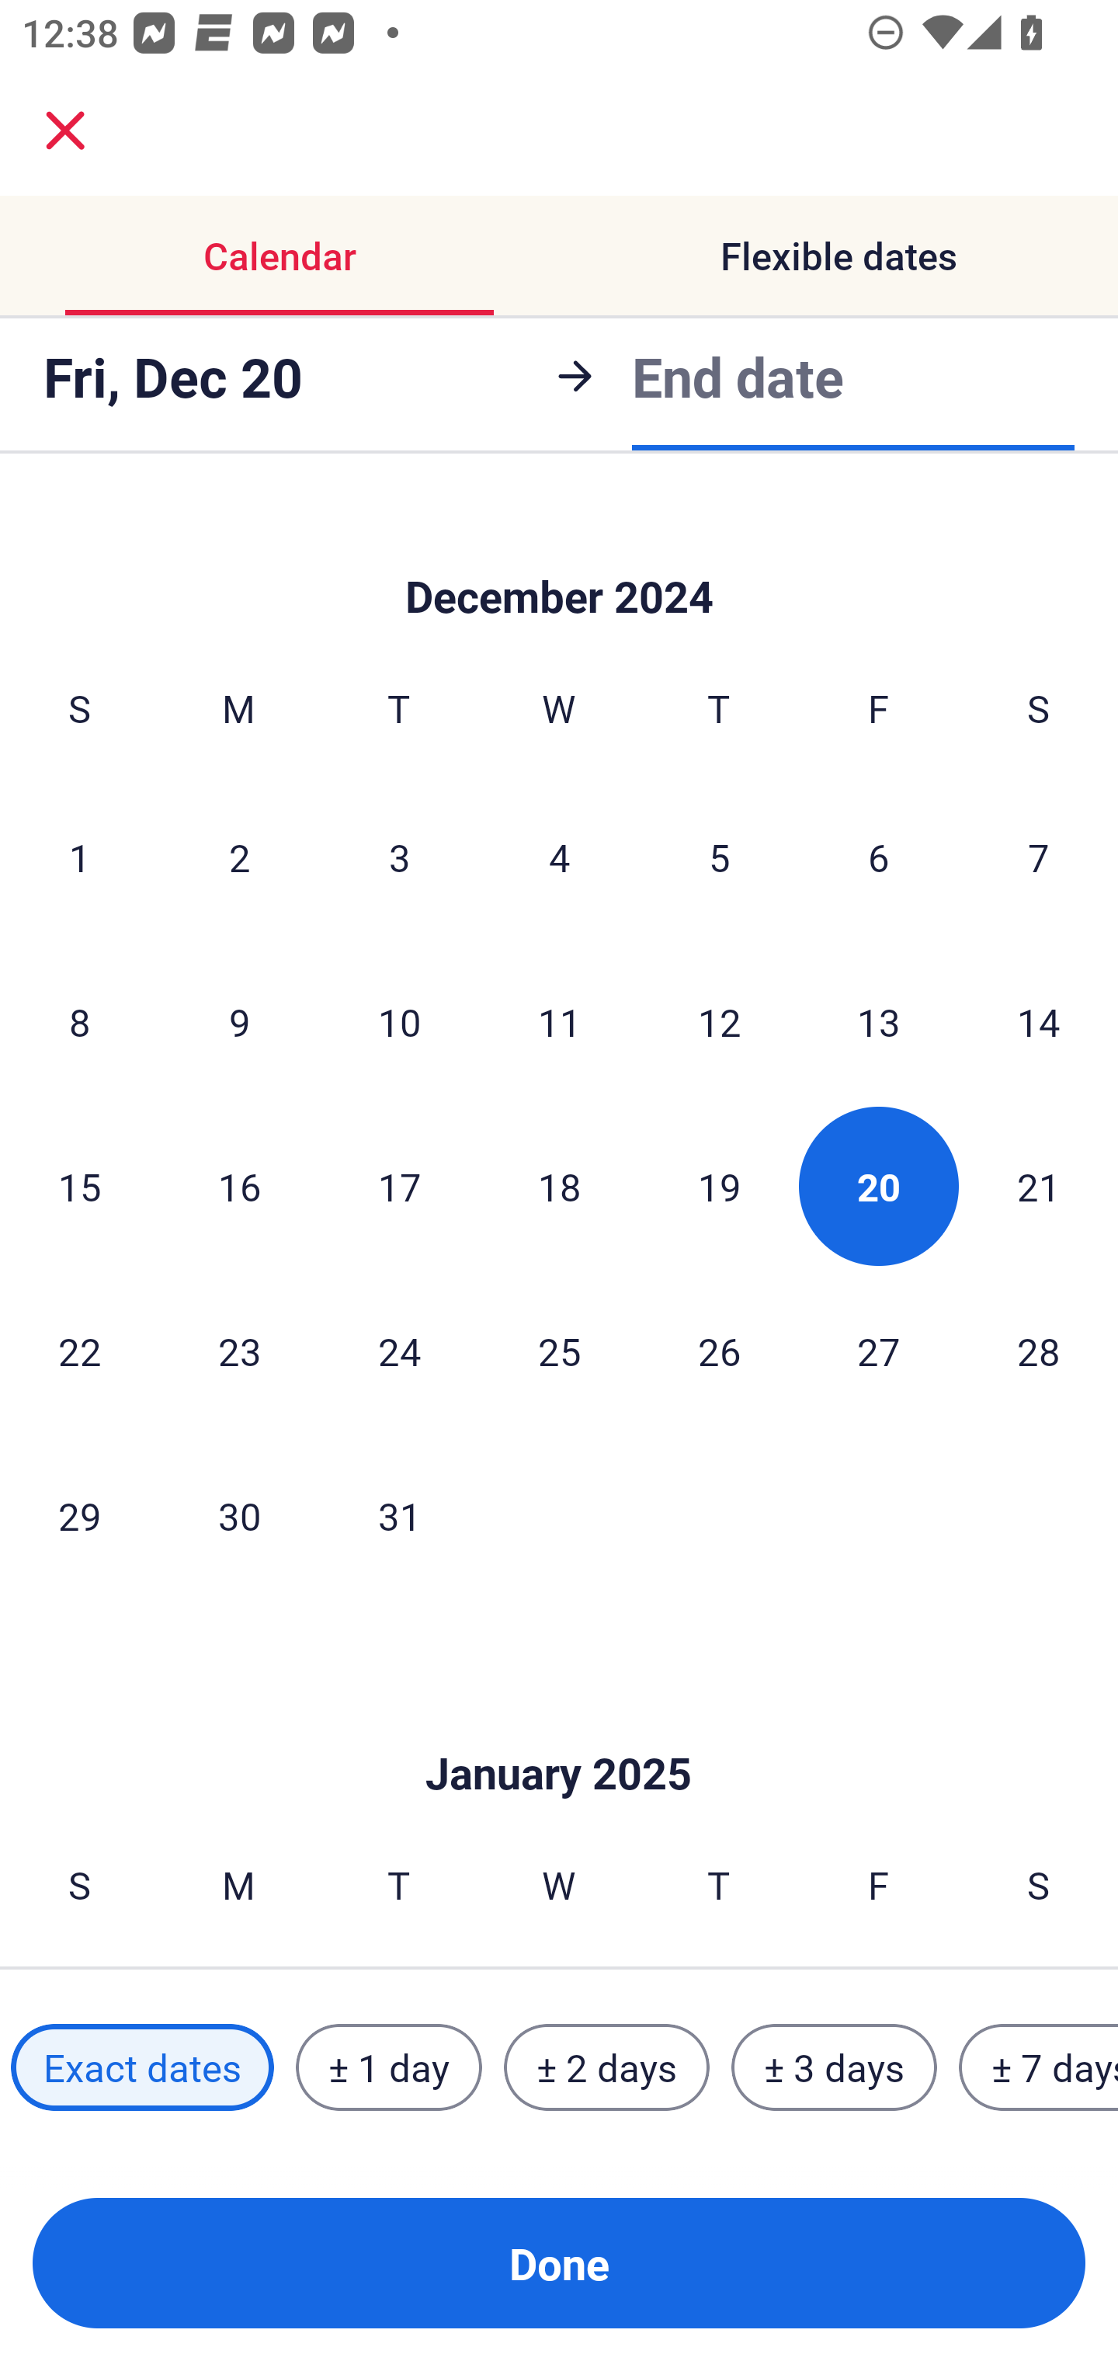  What do you see at coordinates (719, 1186) in the screenshot?
I see `19 Thursday, December 19, 2024` at bounding box center [719, 1186].